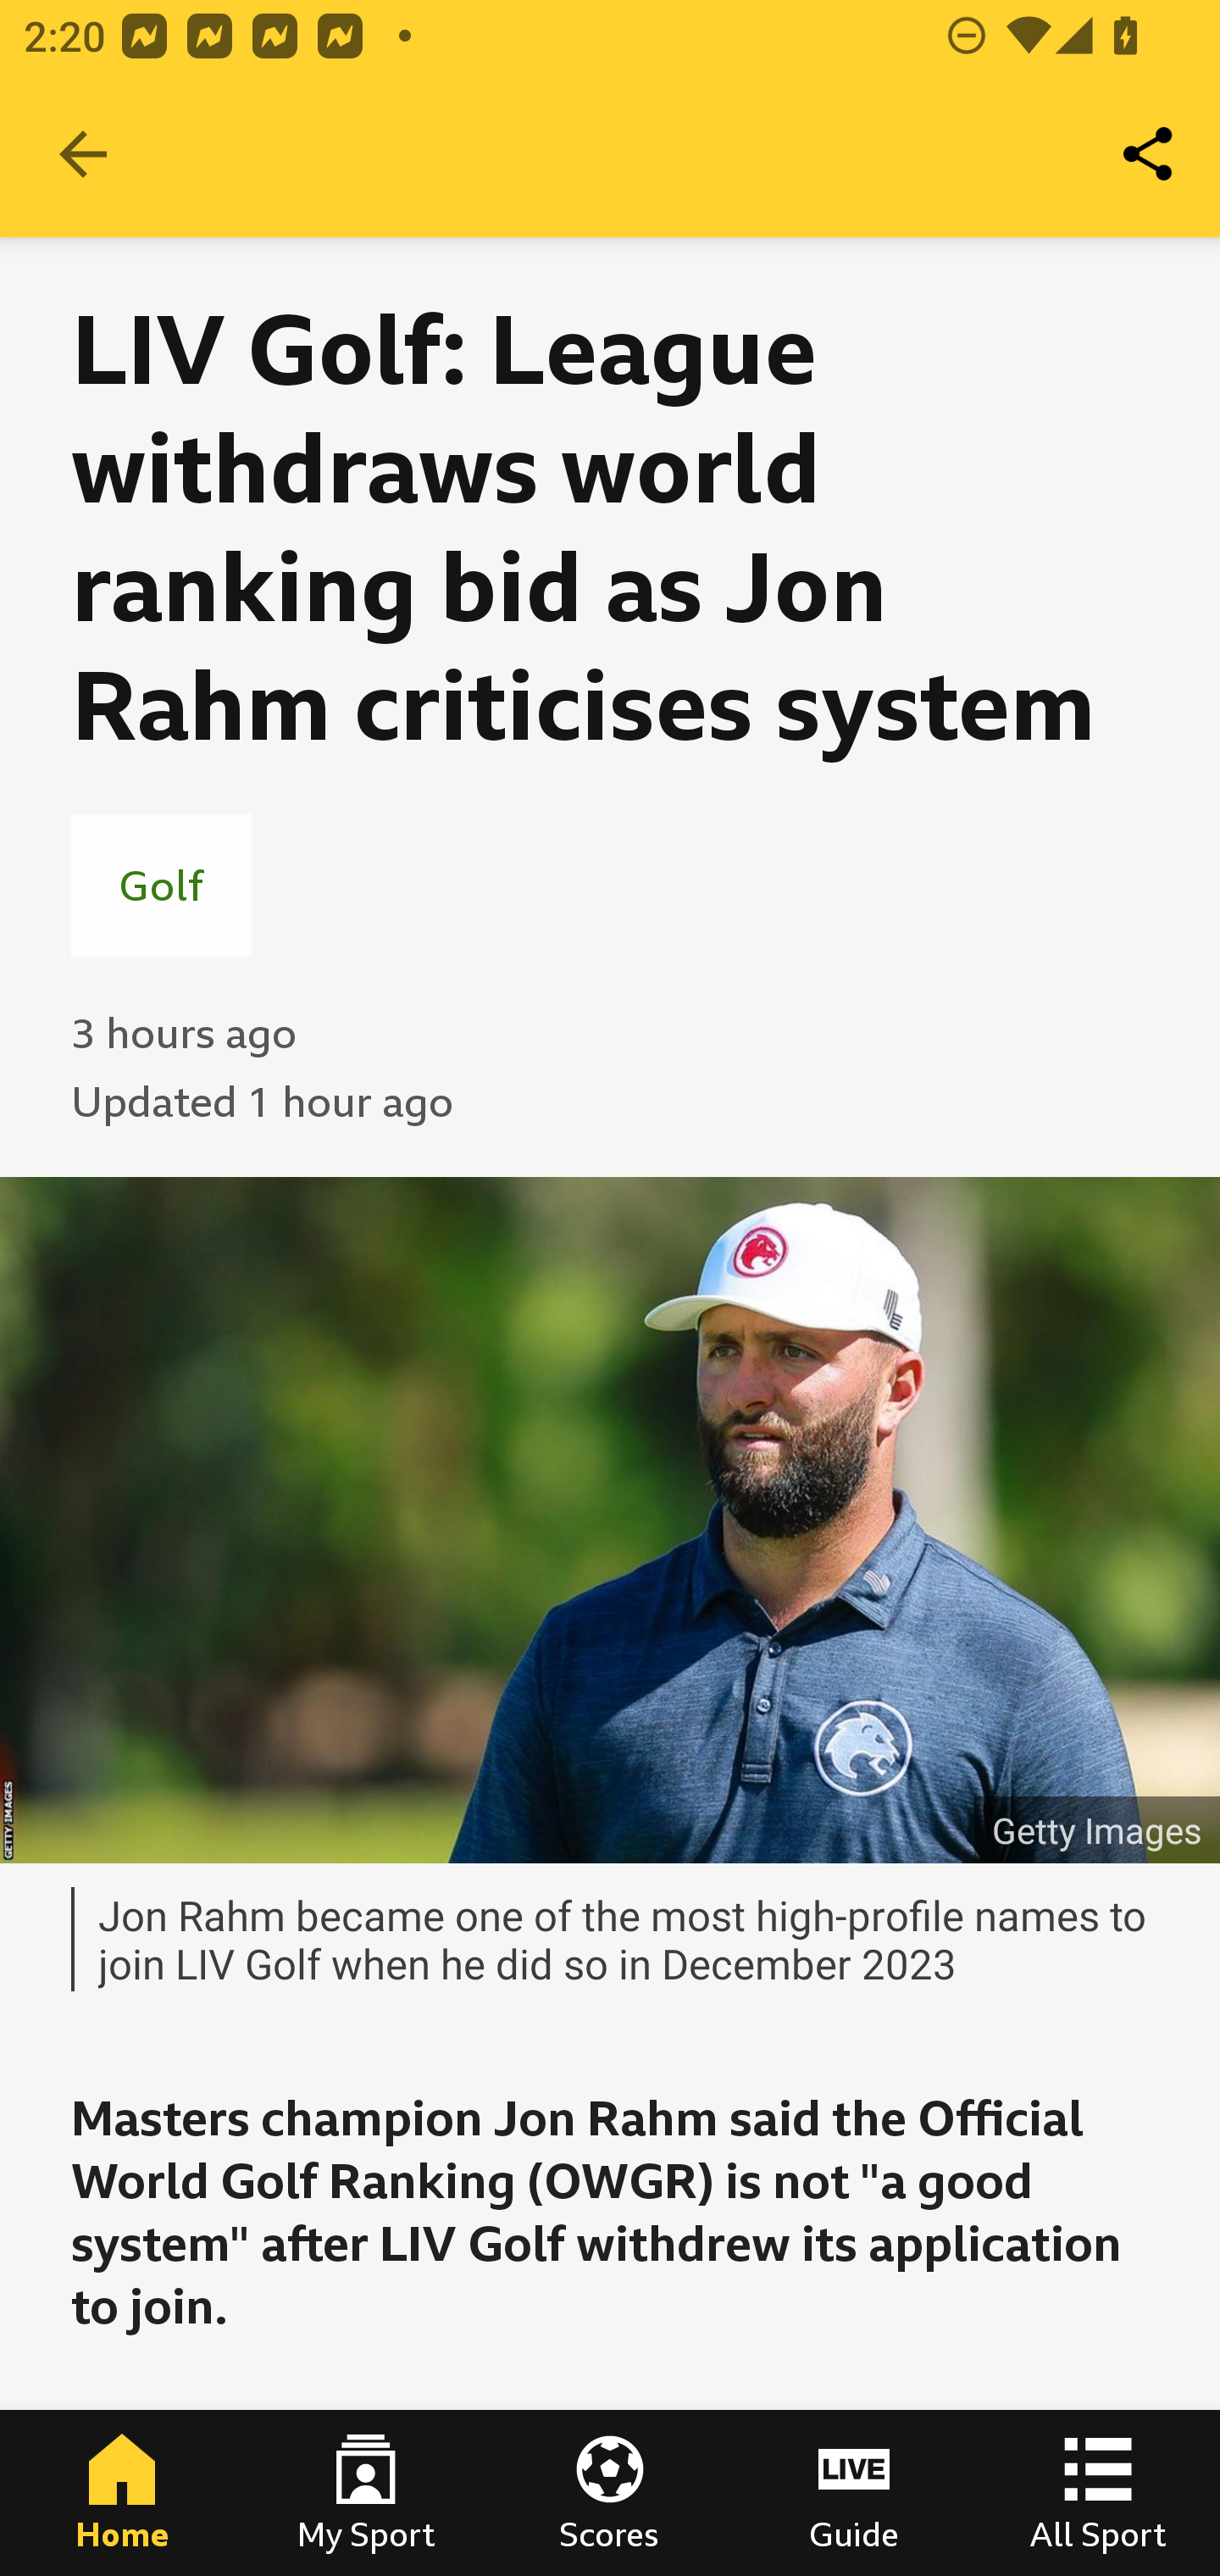  I want to click on Navigate up, so click(83, 154).